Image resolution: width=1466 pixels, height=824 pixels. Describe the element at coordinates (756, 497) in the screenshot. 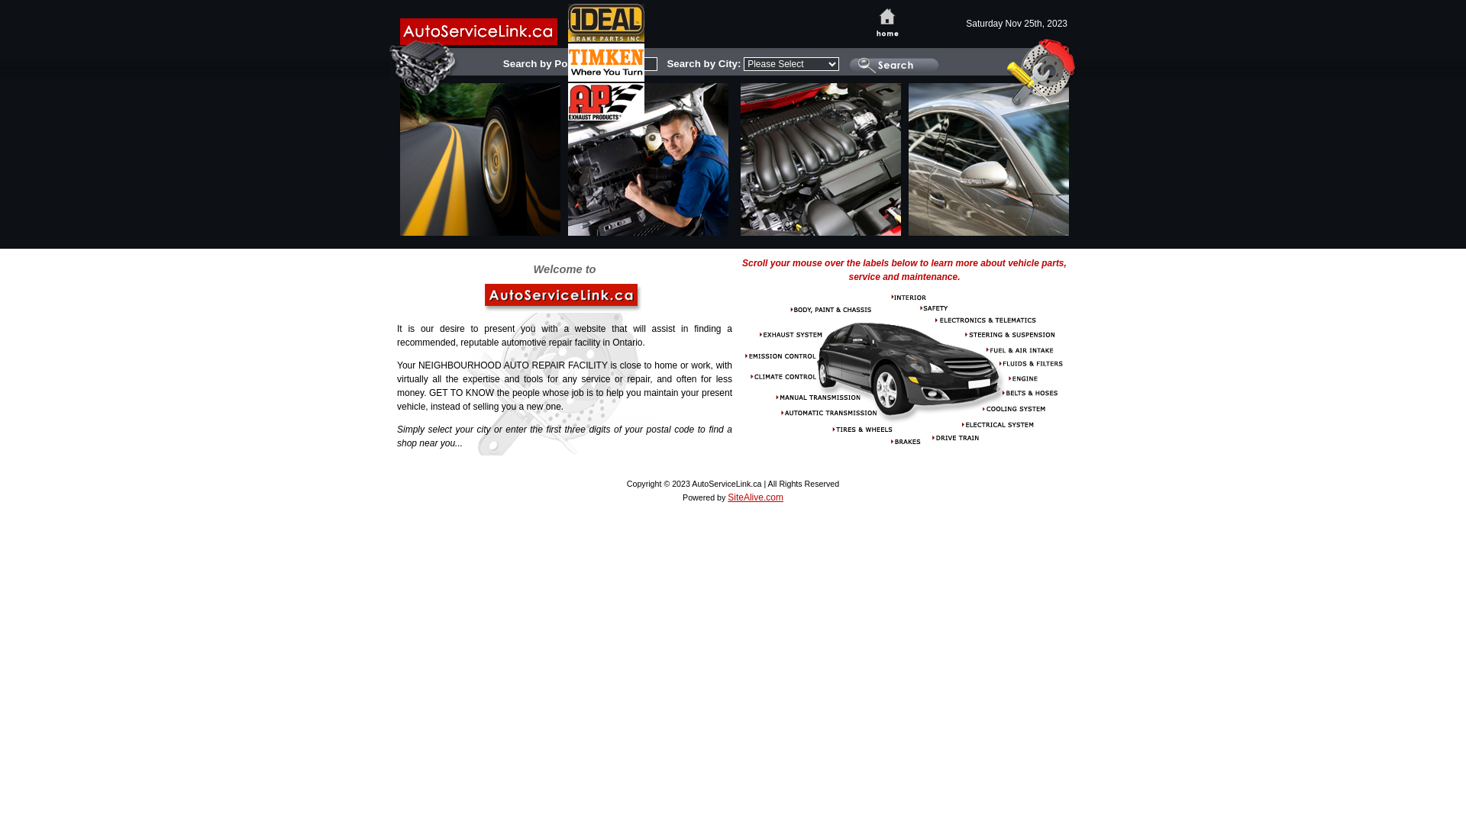

I see `SiteAlive.com` at that location.